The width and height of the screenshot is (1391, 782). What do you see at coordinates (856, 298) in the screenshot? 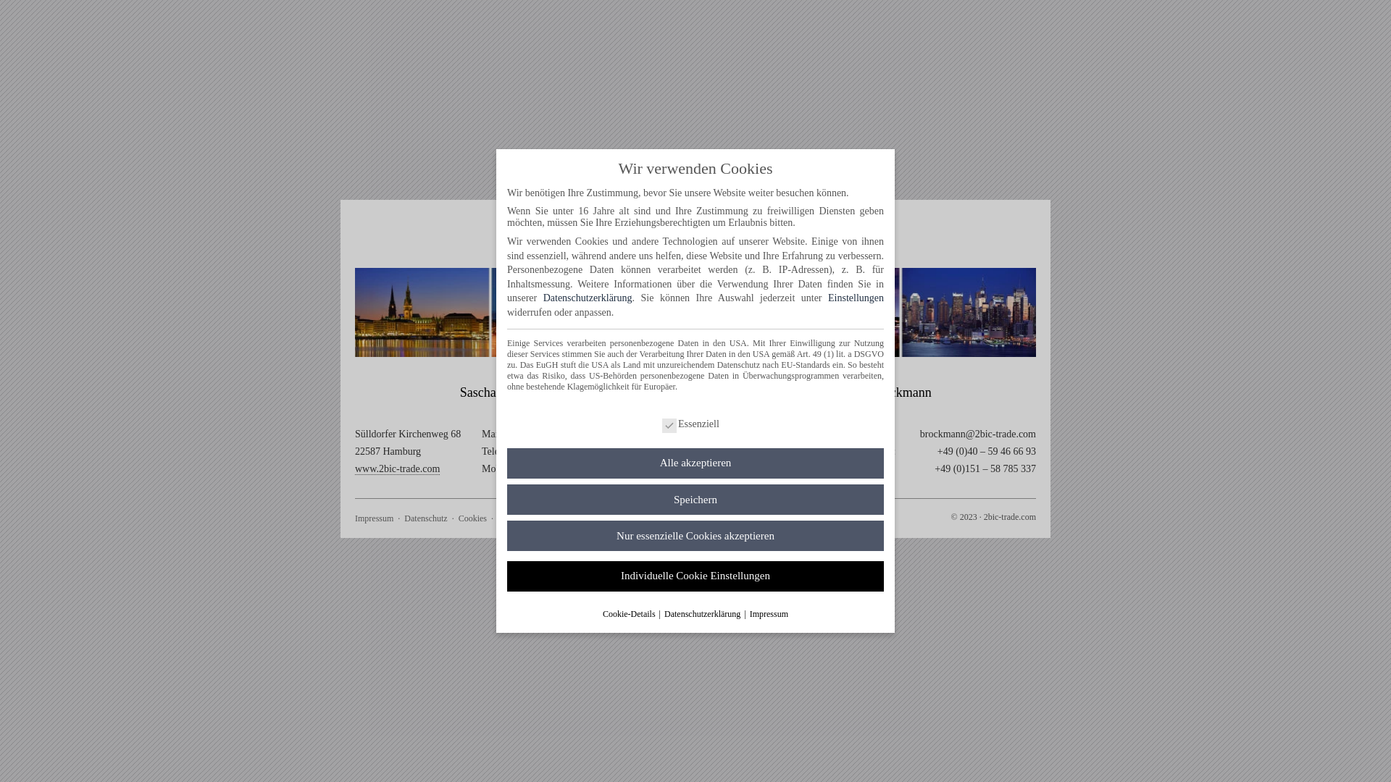
I see `Einstellungen` at bounding box center [856, 298].